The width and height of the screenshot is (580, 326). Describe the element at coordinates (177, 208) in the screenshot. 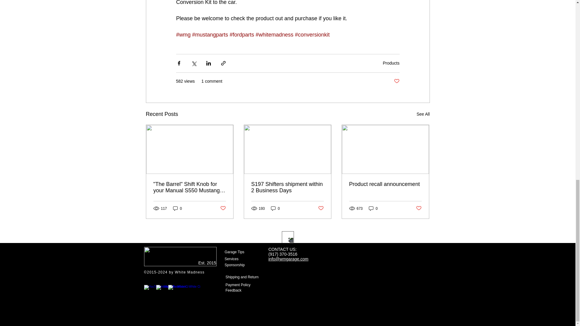

I see `0` at that location.